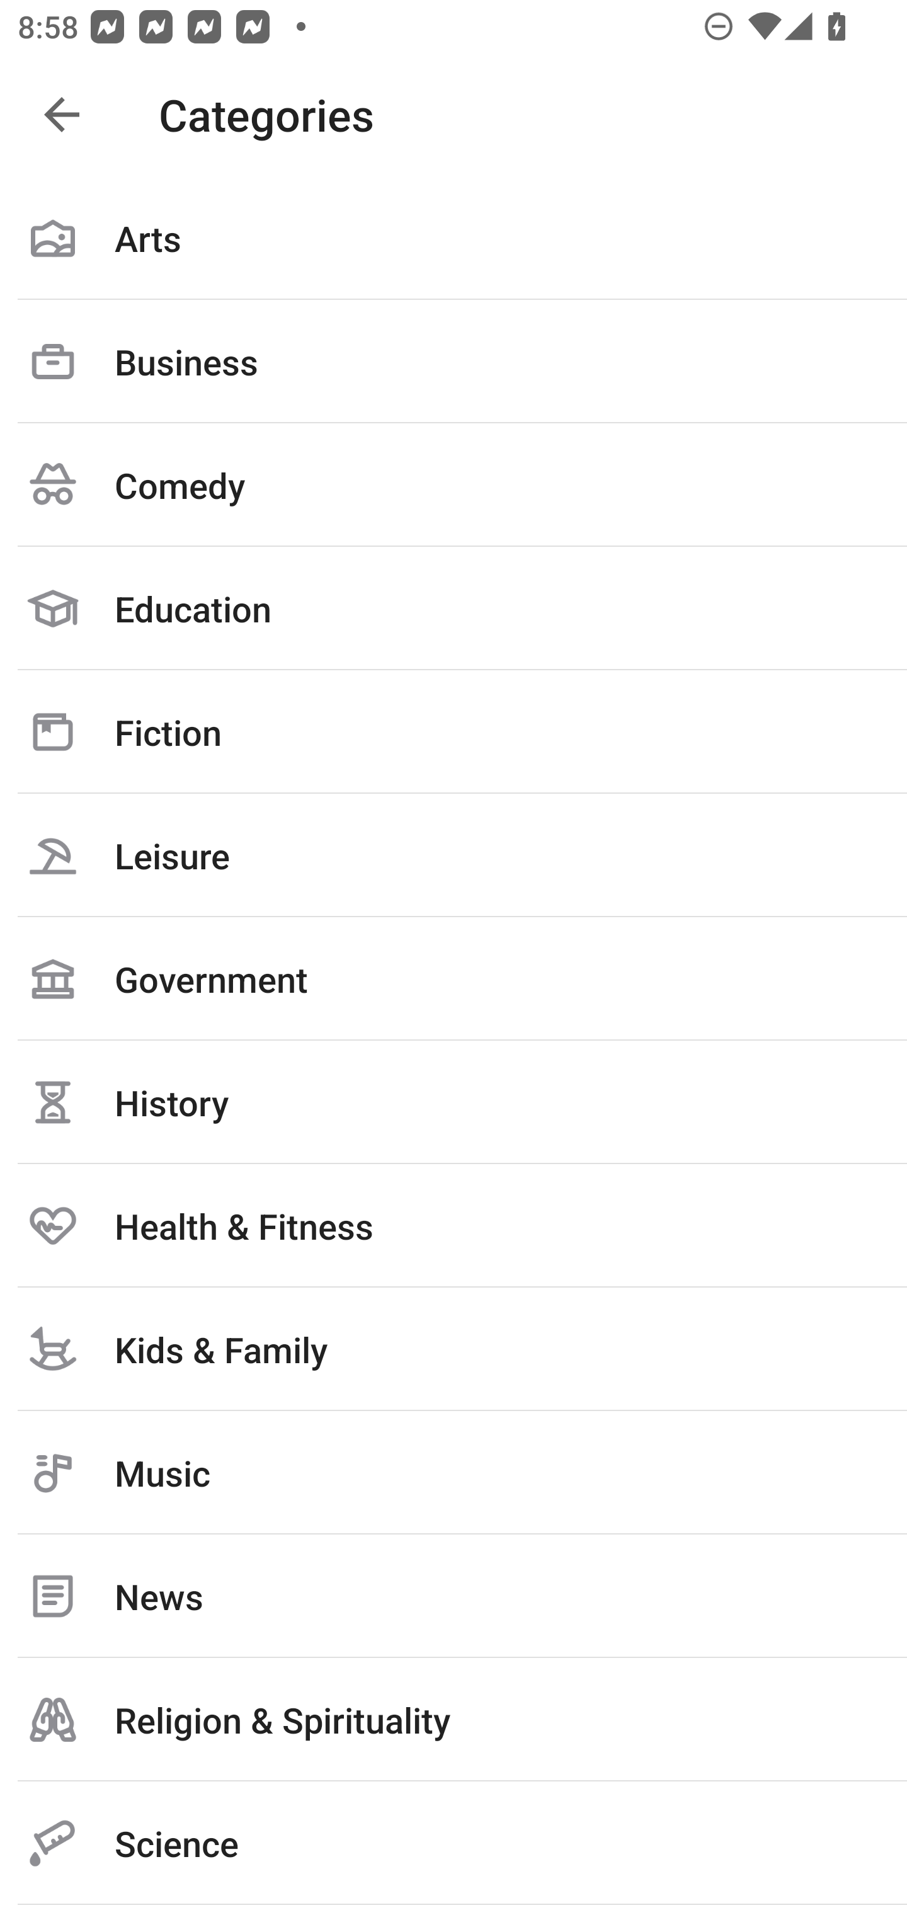 This screenshot has height=1915, width=907. I want to click on Business, so click(453, 362).